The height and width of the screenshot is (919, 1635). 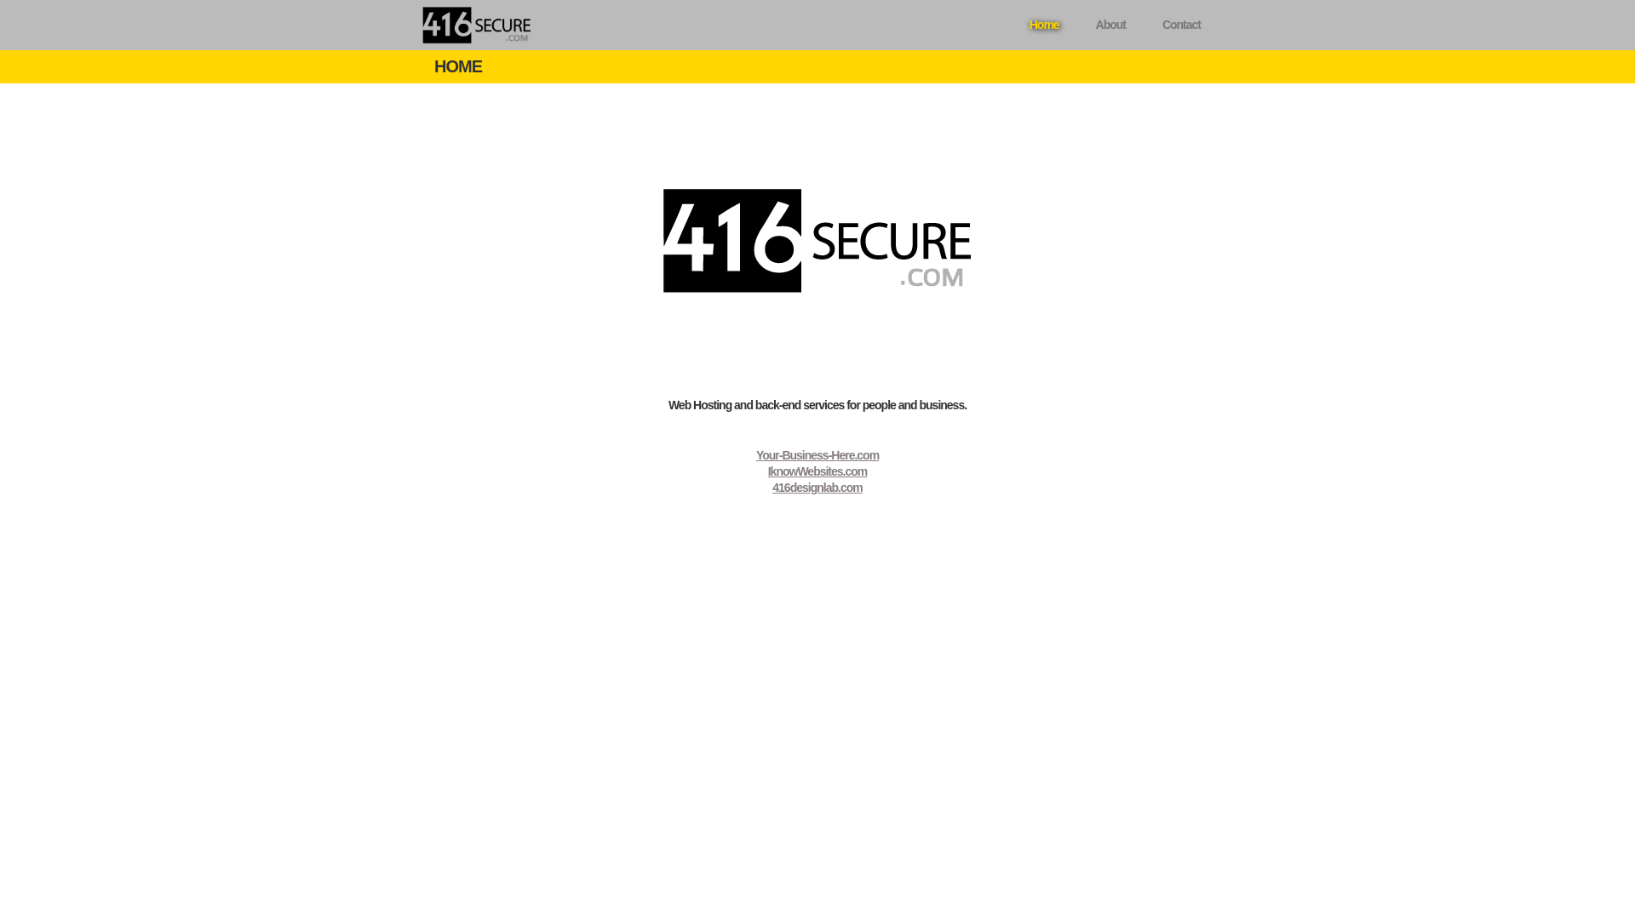 What do you see at coordinates (1182, 26) in the screenshot?
I see `Contact` at bounding box center [1182, 26].